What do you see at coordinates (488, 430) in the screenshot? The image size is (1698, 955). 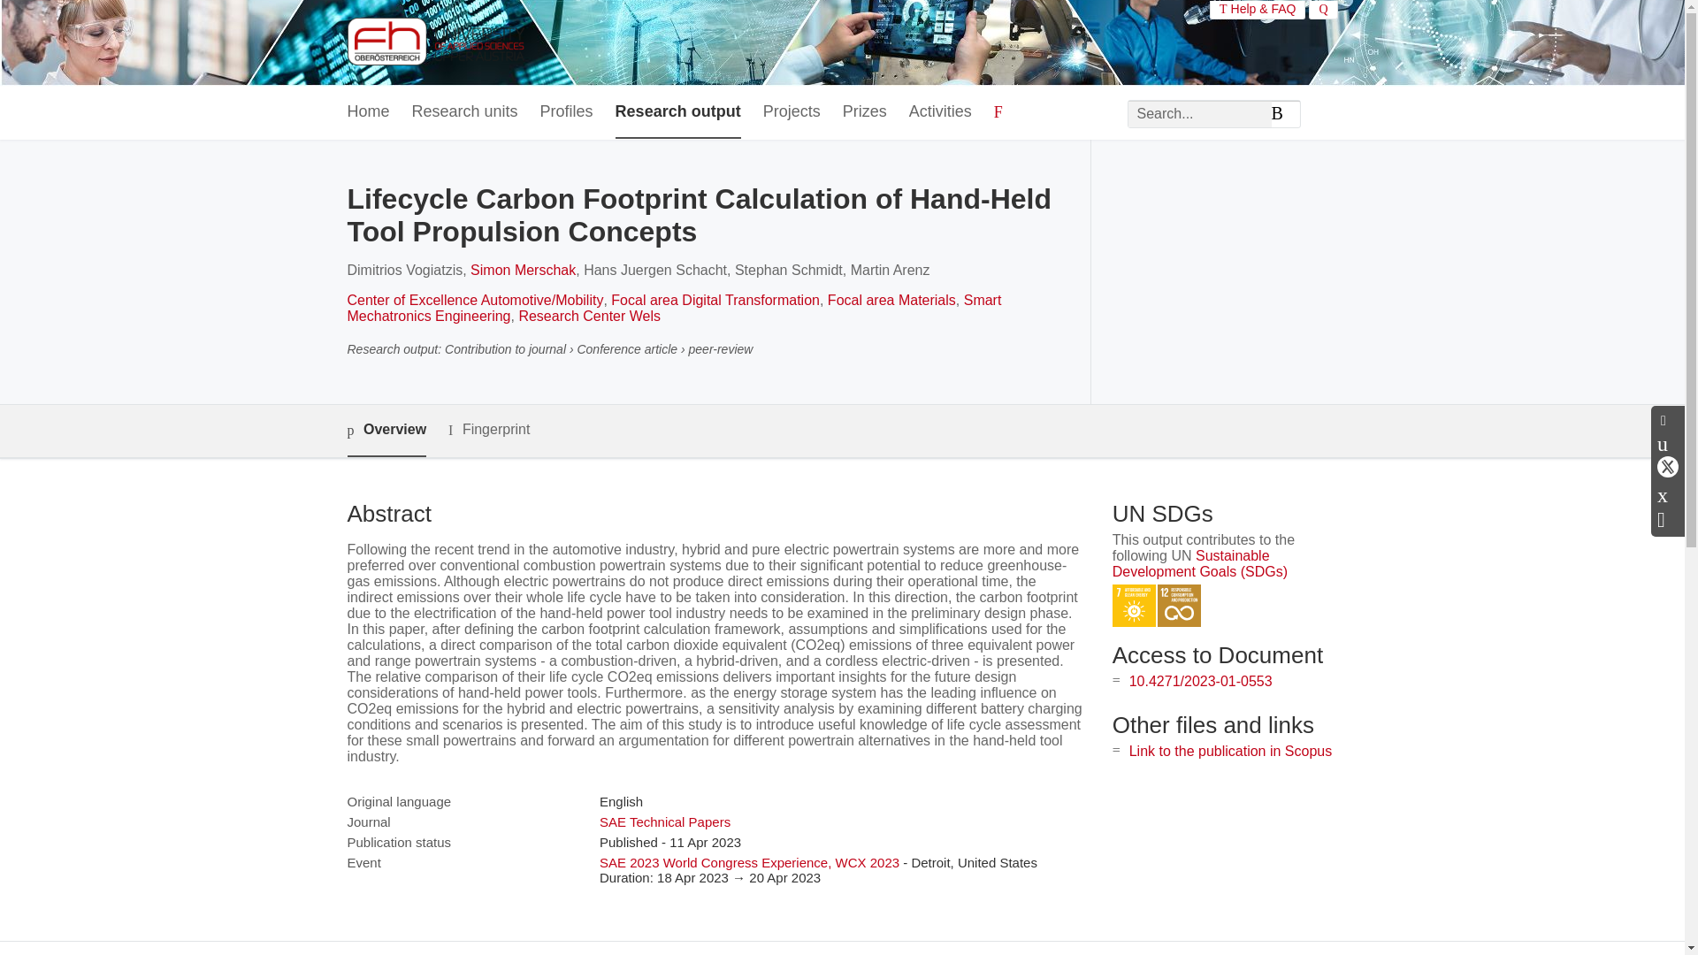 I see `Fingerprint` at bounding box center [488, 430].